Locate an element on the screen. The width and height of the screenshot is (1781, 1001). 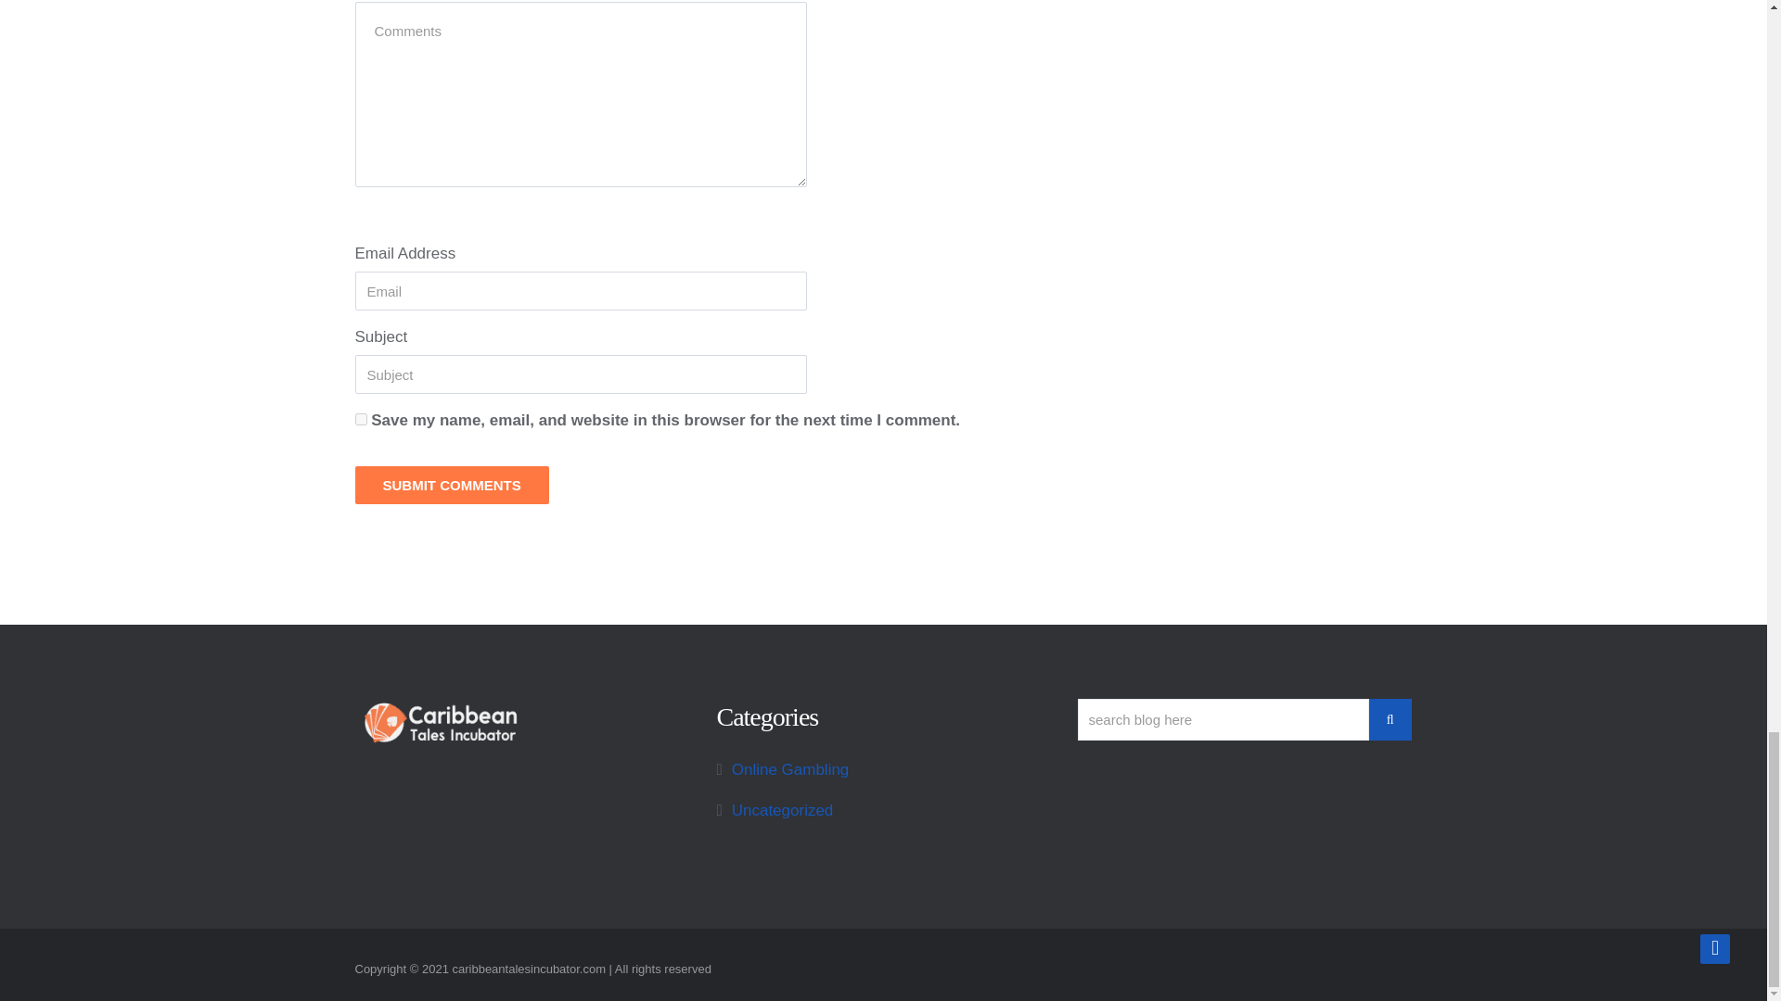
yes is located at coordinates (360, 419).